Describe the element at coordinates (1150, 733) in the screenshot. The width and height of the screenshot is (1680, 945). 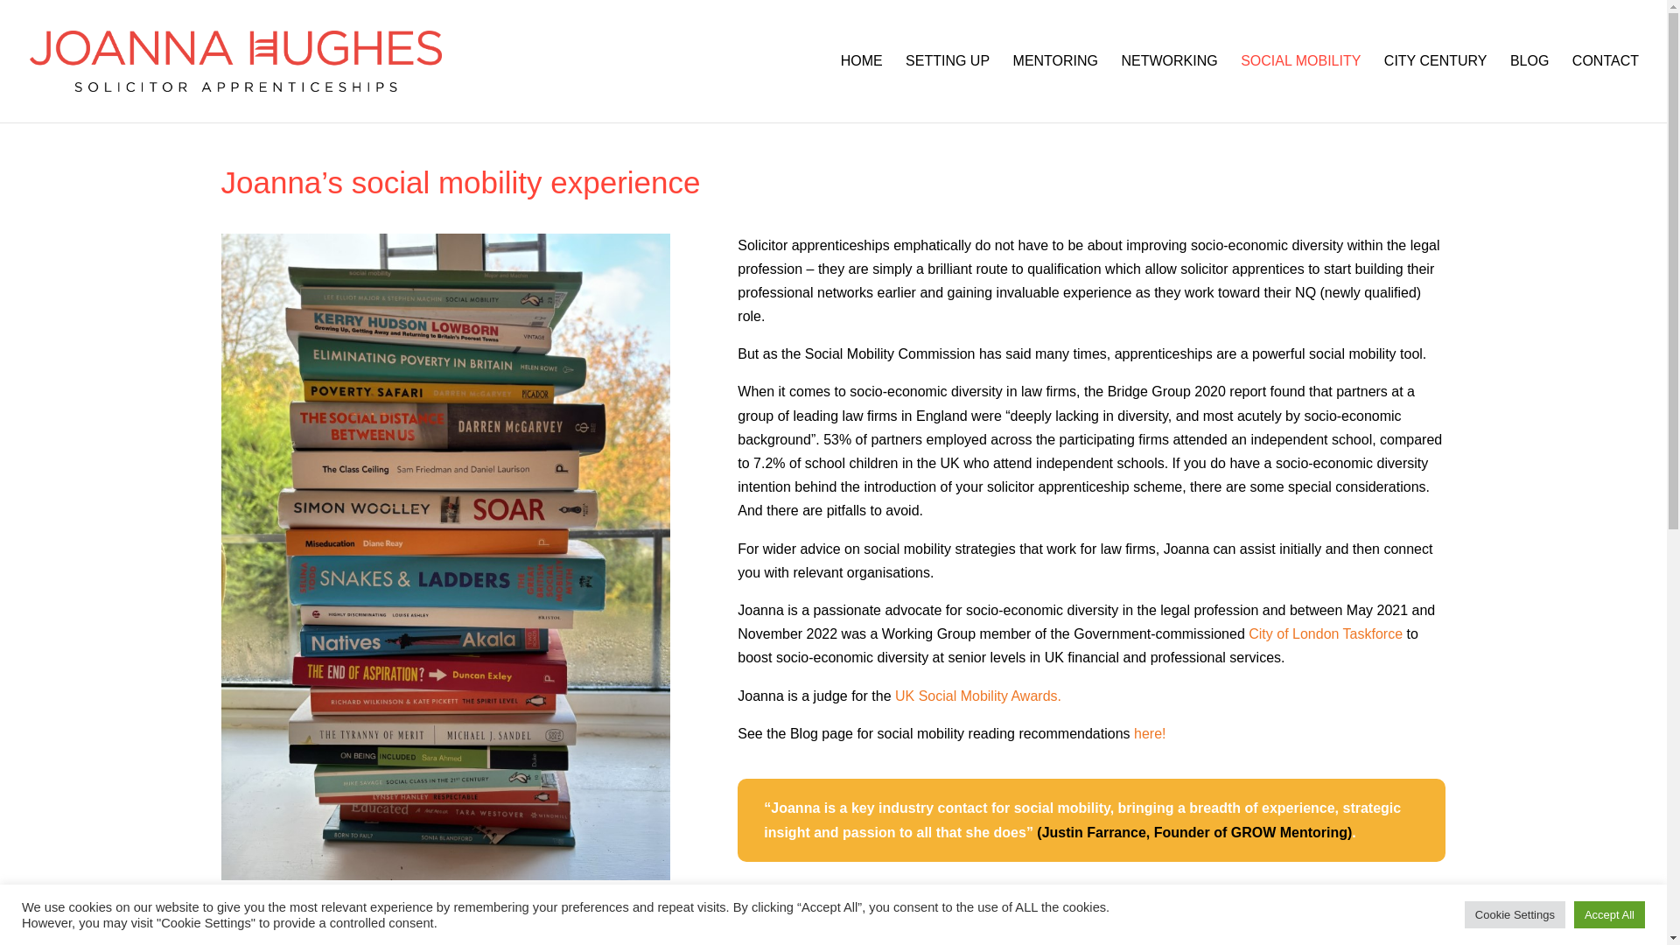
I see `here!` at that location.